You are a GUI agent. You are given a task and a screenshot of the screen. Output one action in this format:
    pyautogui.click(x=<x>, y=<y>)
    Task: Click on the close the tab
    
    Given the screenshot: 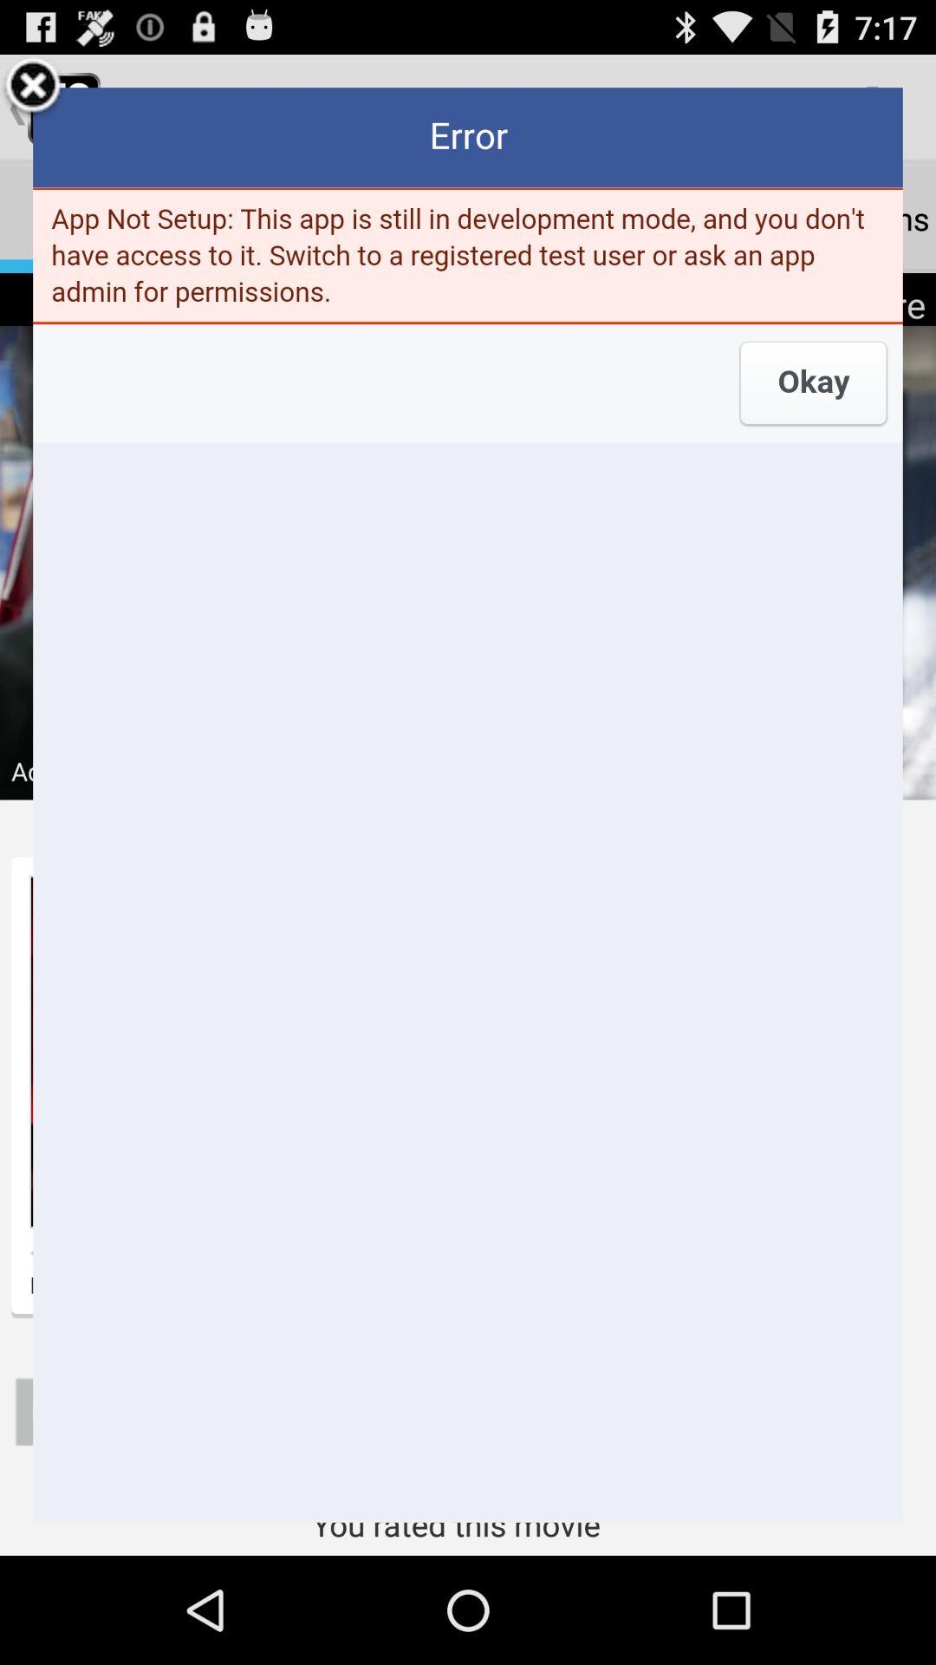 What is the action you would take?
    pyautogui.click(x=33, y=88)
    